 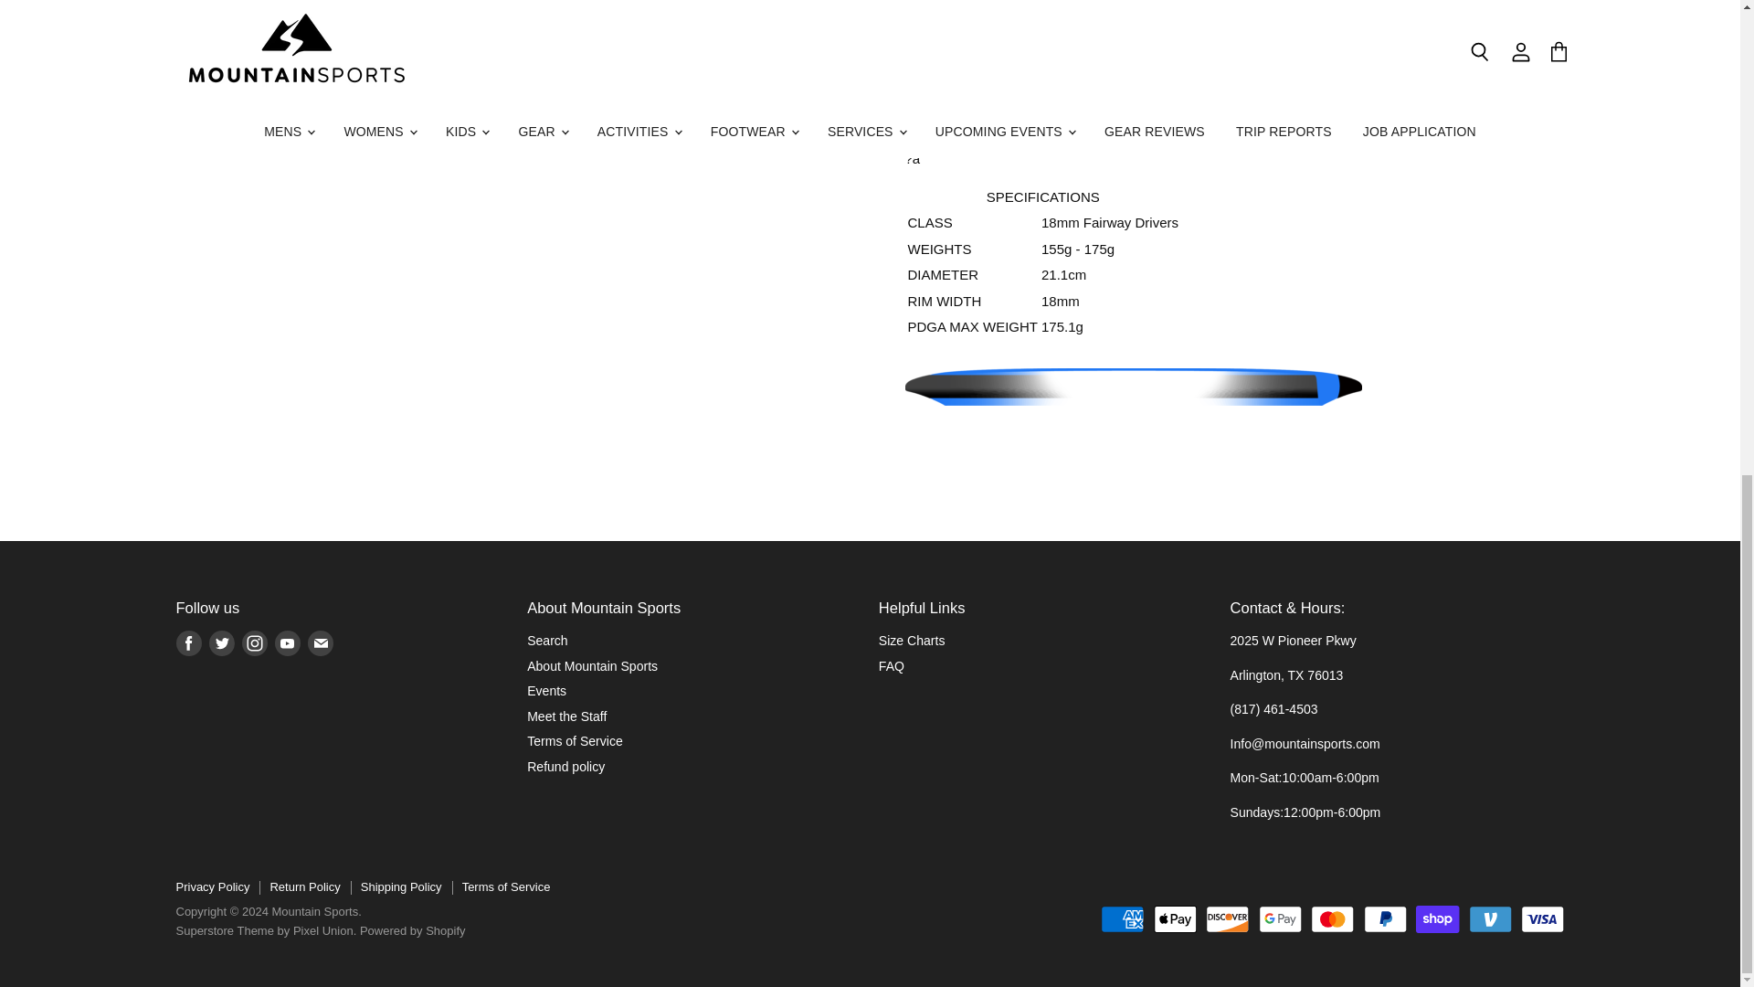 I want to click on Facebook, so click(x=188, y=643).